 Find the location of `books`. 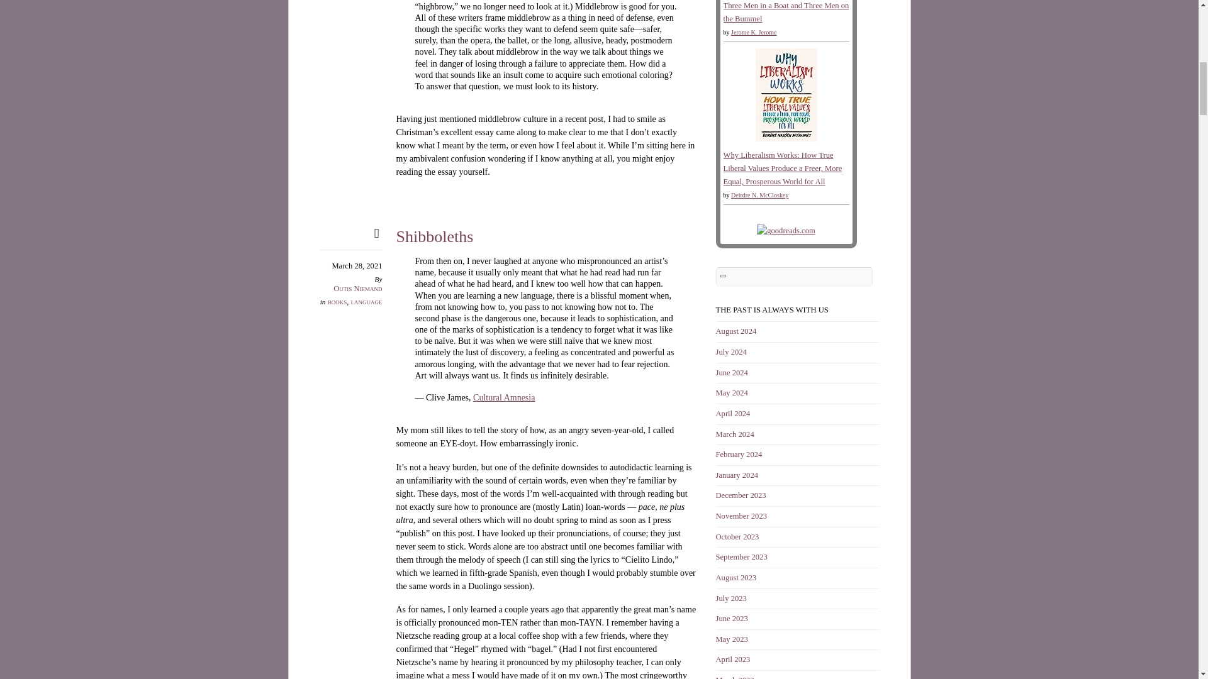

books is located at coordinates (337, 302).